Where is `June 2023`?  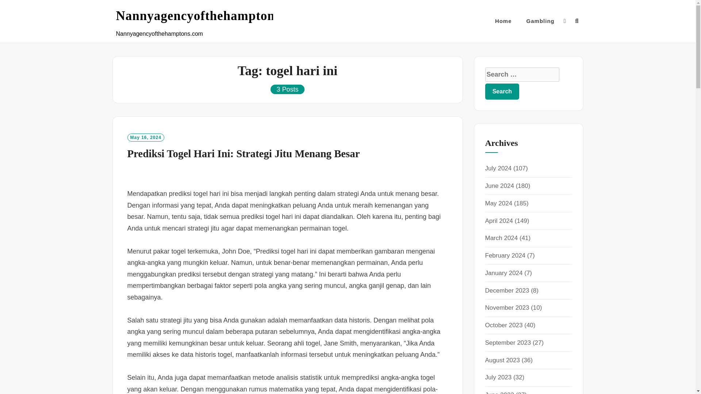
June 2023 is located at coordinates (499, 393).